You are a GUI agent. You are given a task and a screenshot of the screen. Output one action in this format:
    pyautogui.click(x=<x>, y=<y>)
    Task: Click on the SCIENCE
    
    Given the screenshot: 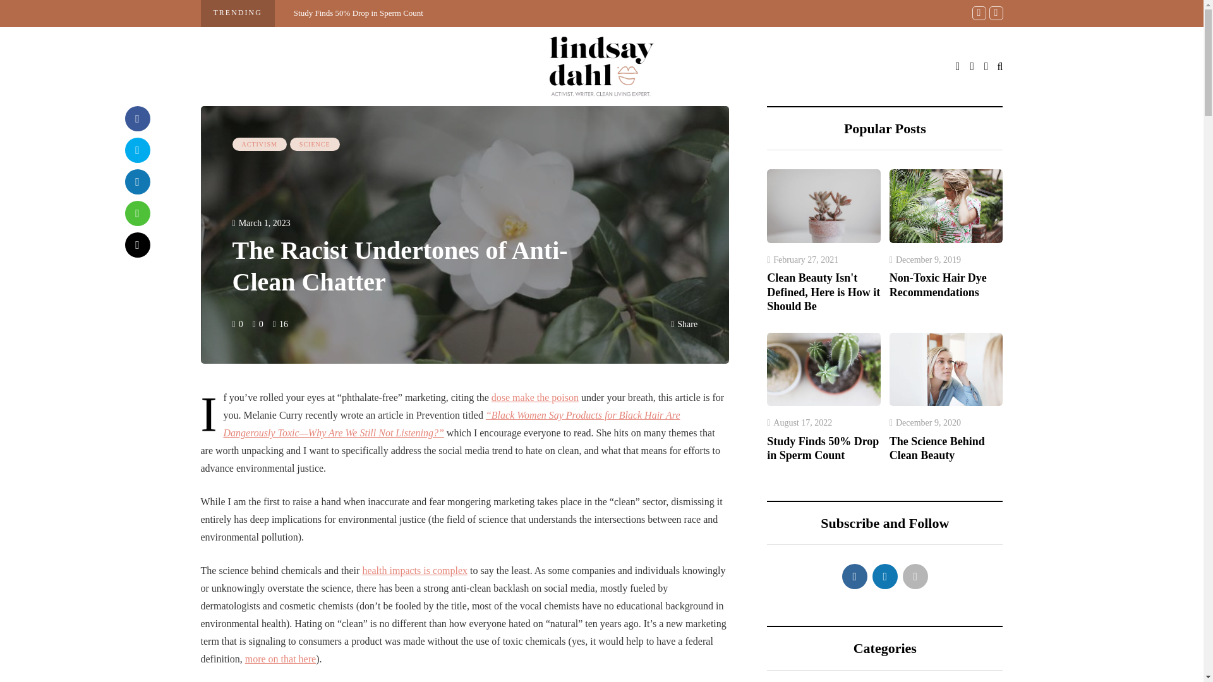 What is the action you would take?
    pyautogui.click(x=315, y=144)
    